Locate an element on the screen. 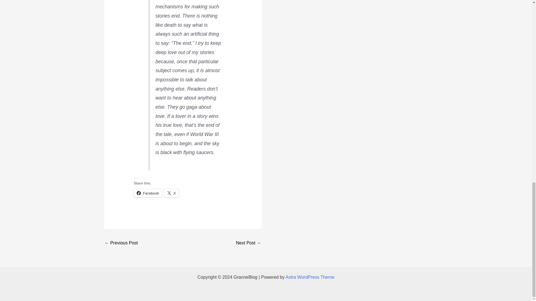 This screenshot has height=301, width=536. X is located at coordinates (171, 193).